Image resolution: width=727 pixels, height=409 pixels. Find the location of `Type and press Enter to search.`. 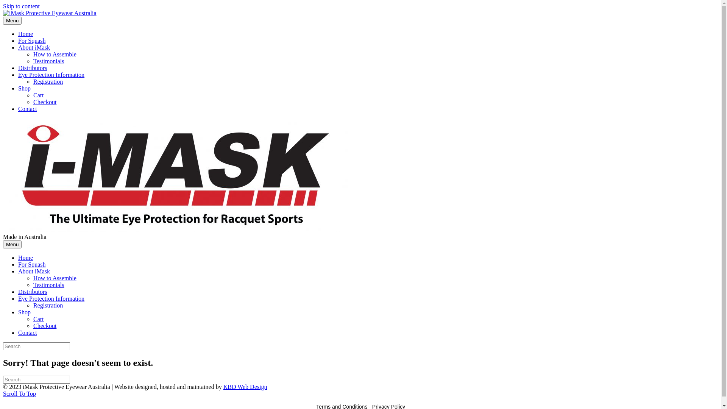

Type and press Enter to search. is located at coordinates (360, 346).